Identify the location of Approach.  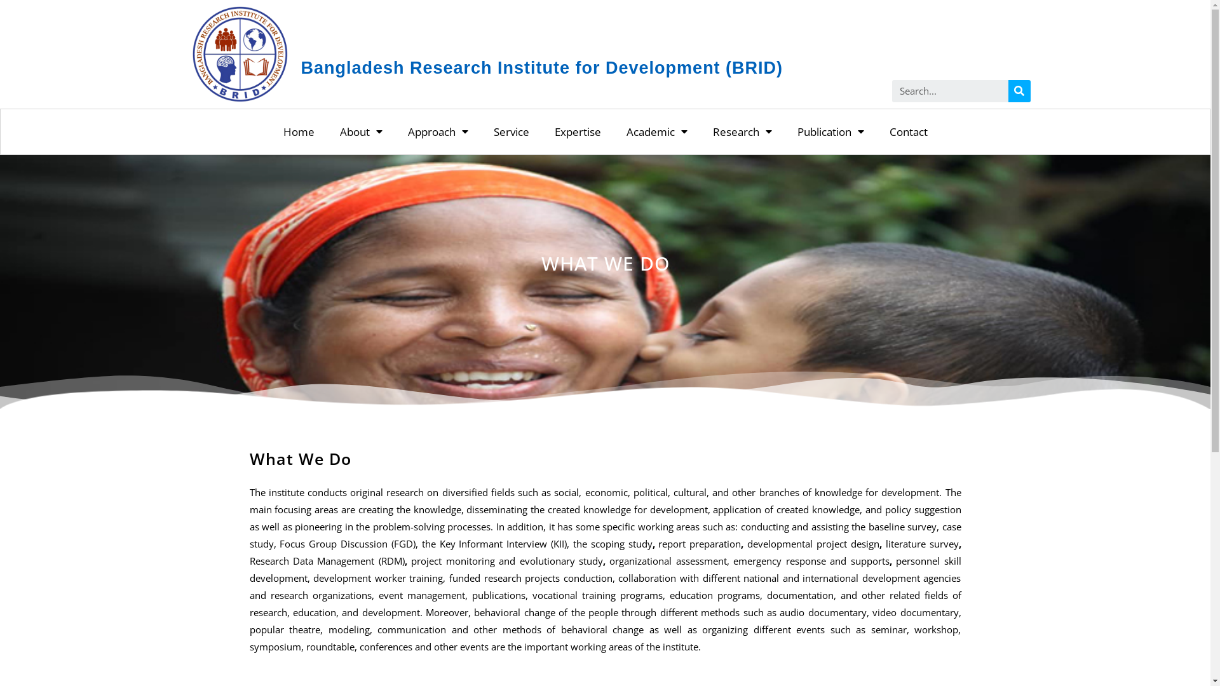
(438, 132).